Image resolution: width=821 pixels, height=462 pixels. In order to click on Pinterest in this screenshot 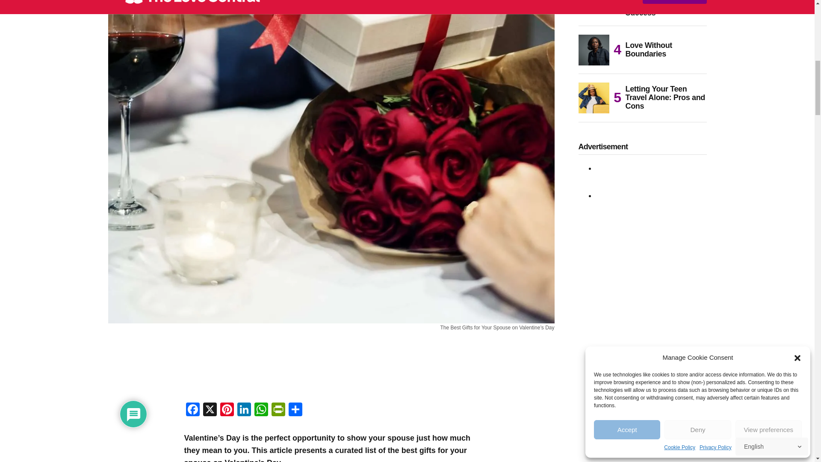, I will do `click(227, 410)`.